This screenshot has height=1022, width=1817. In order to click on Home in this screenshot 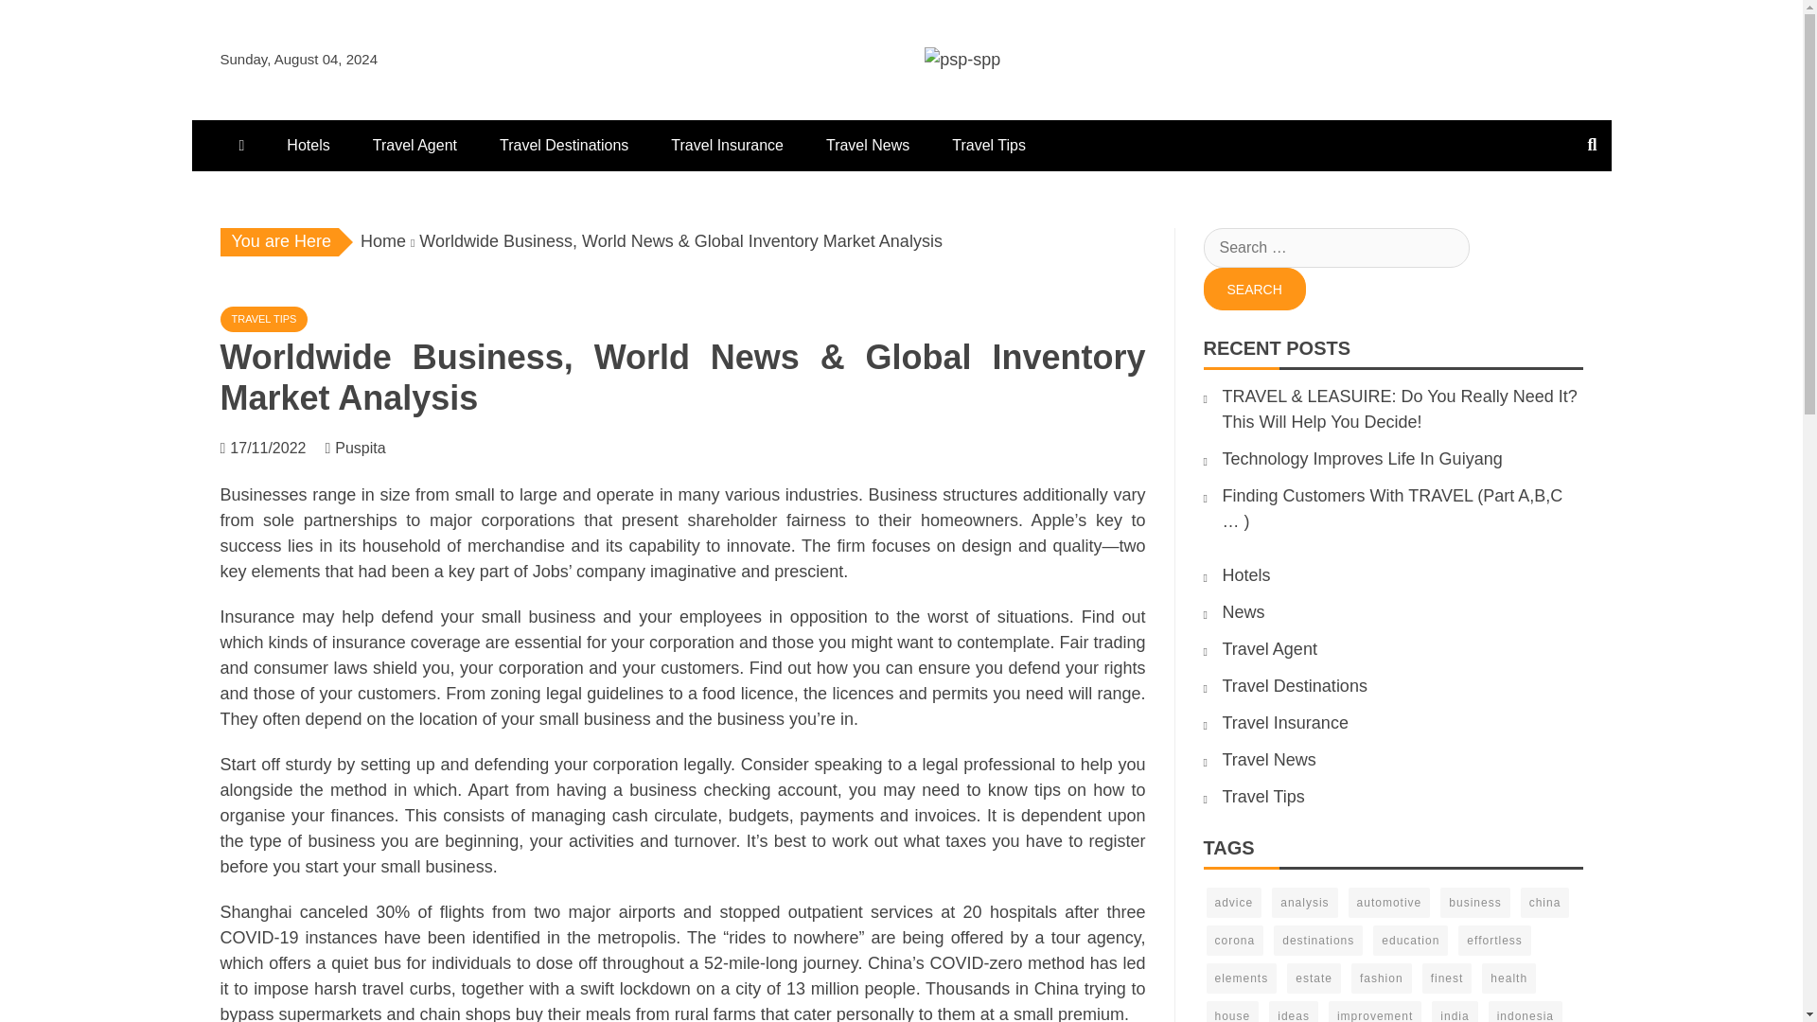, I will do `click(382, 240)`.